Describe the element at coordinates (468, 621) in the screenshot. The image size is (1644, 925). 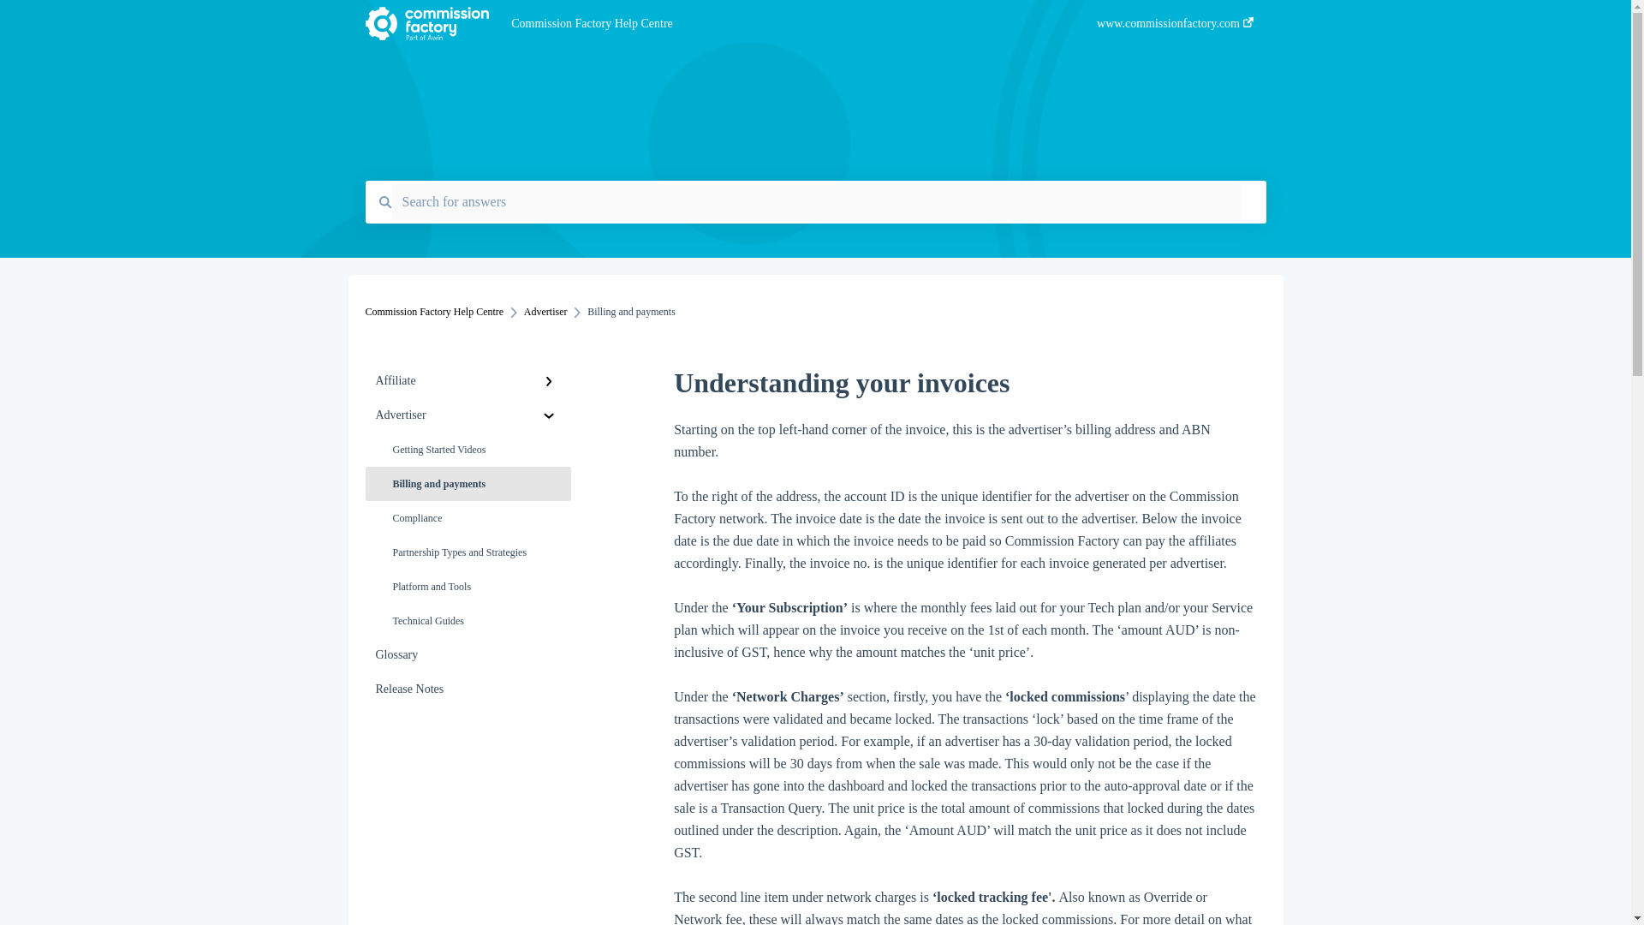
I see `Technical Guides` at that location.